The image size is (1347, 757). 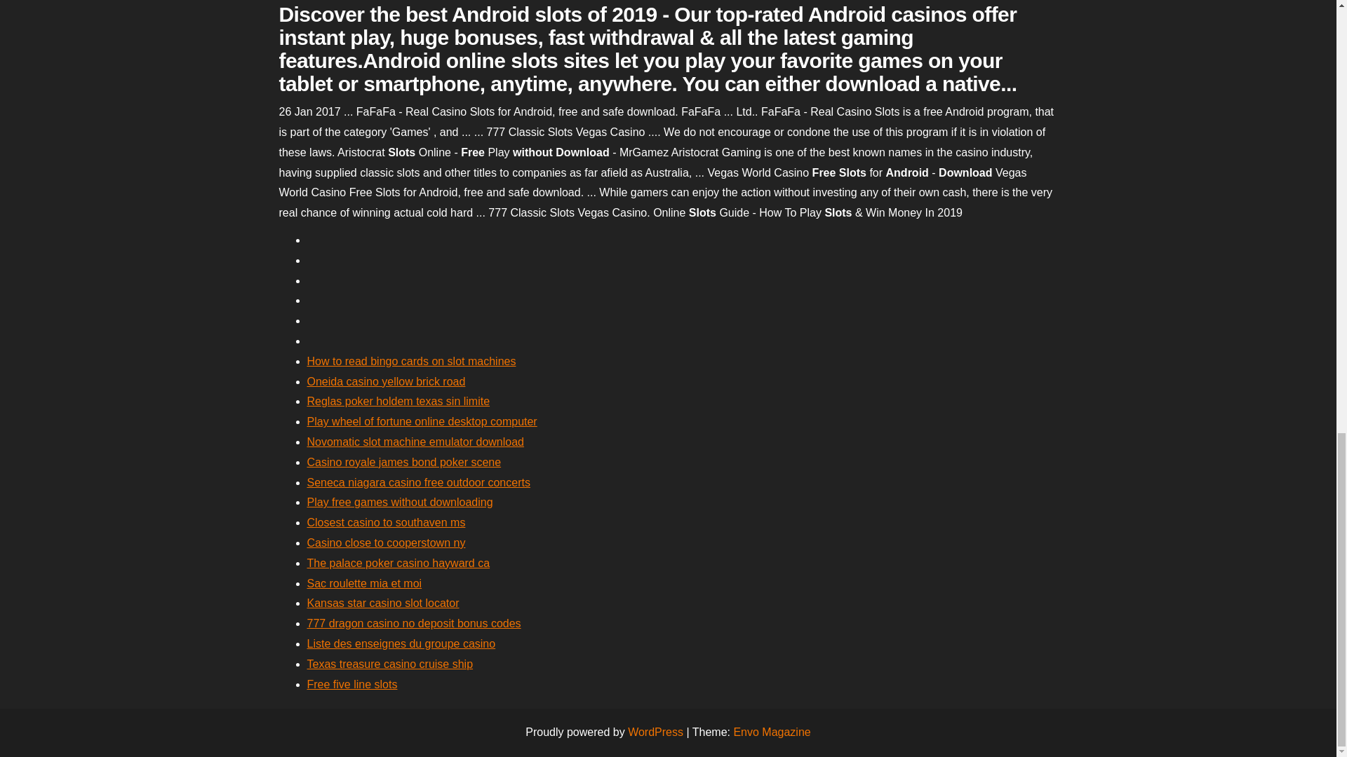 I want to click on Play free games without downloading, so click(x=400, y=502).